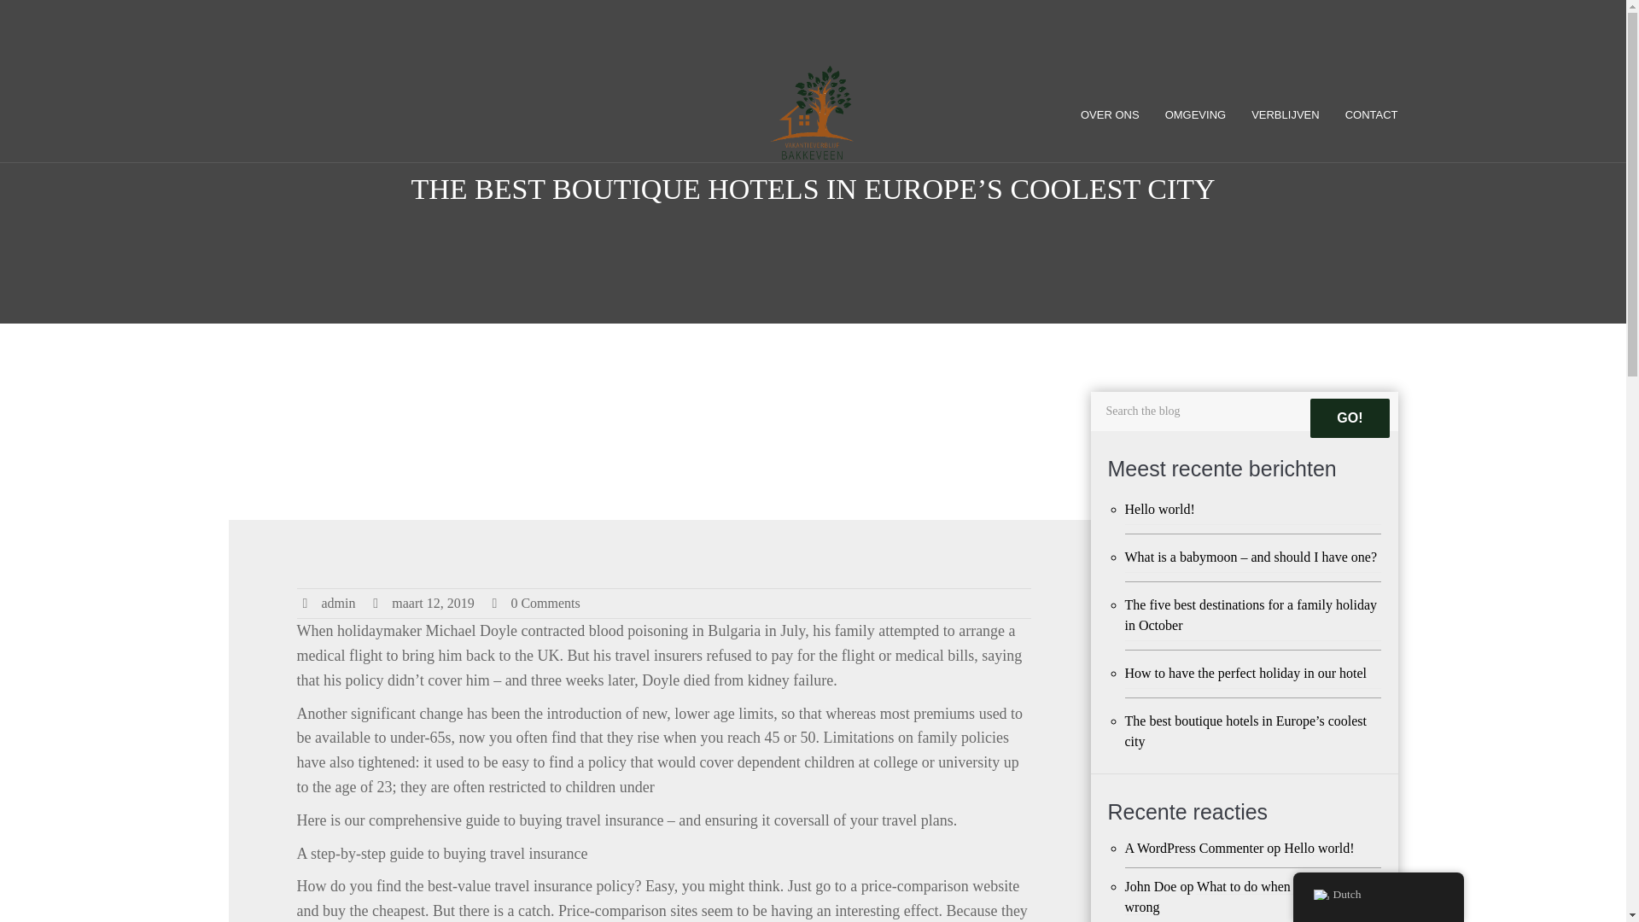 The width and height of the screenshot is (1639, 922). I want to click on Over ons, so click(1116, 114).